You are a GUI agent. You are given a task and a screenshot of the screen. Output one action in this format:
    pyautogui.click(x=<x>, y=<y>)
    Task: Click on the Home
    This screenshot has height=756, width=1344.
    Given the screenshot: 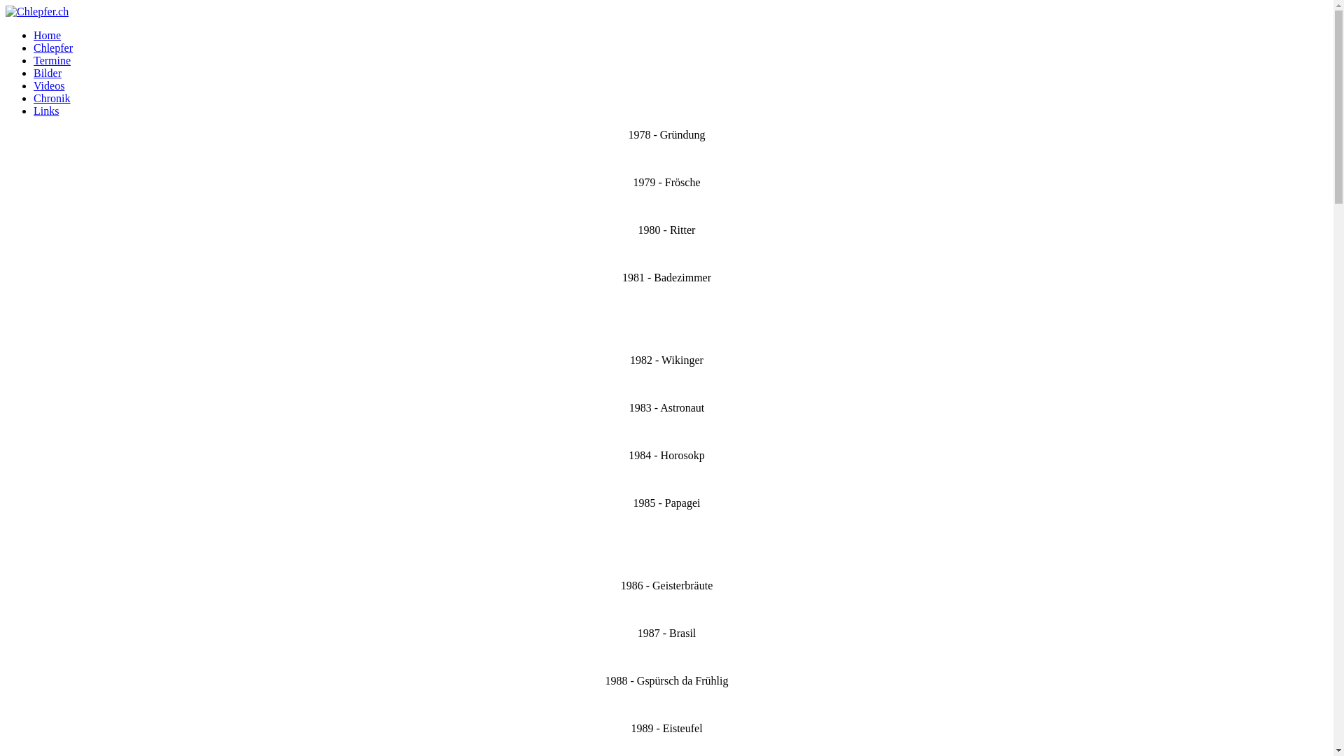 What is the action you would take?
    pyautogui.click(x=48, y=35)
    